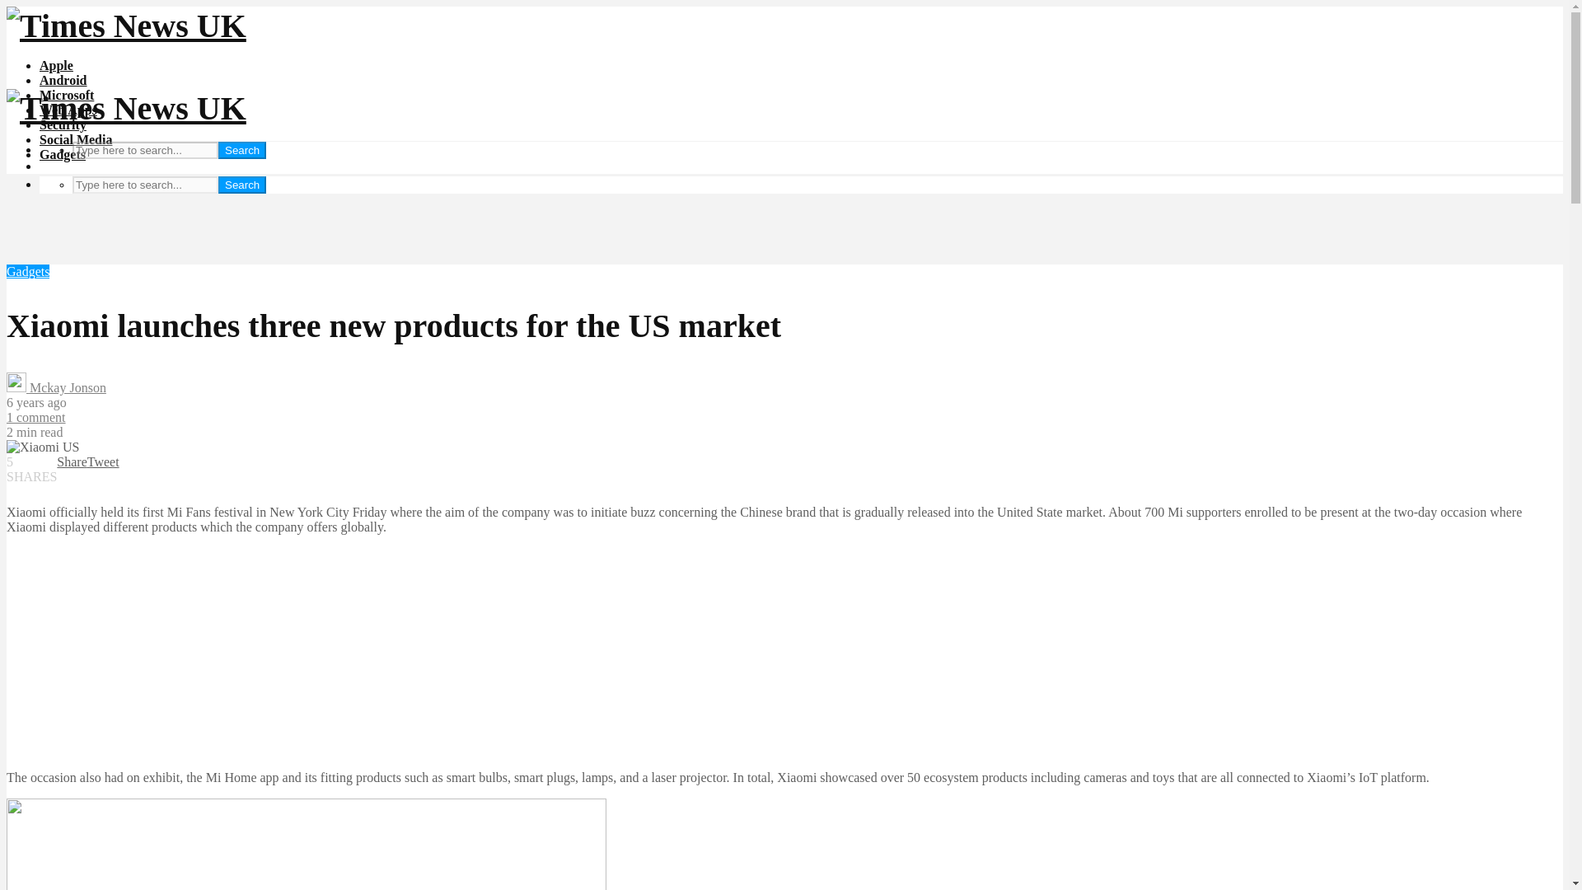 The height and width of the screenshot is (890, 1582). I want to click on Mckay Jonson, so click(56, 387).